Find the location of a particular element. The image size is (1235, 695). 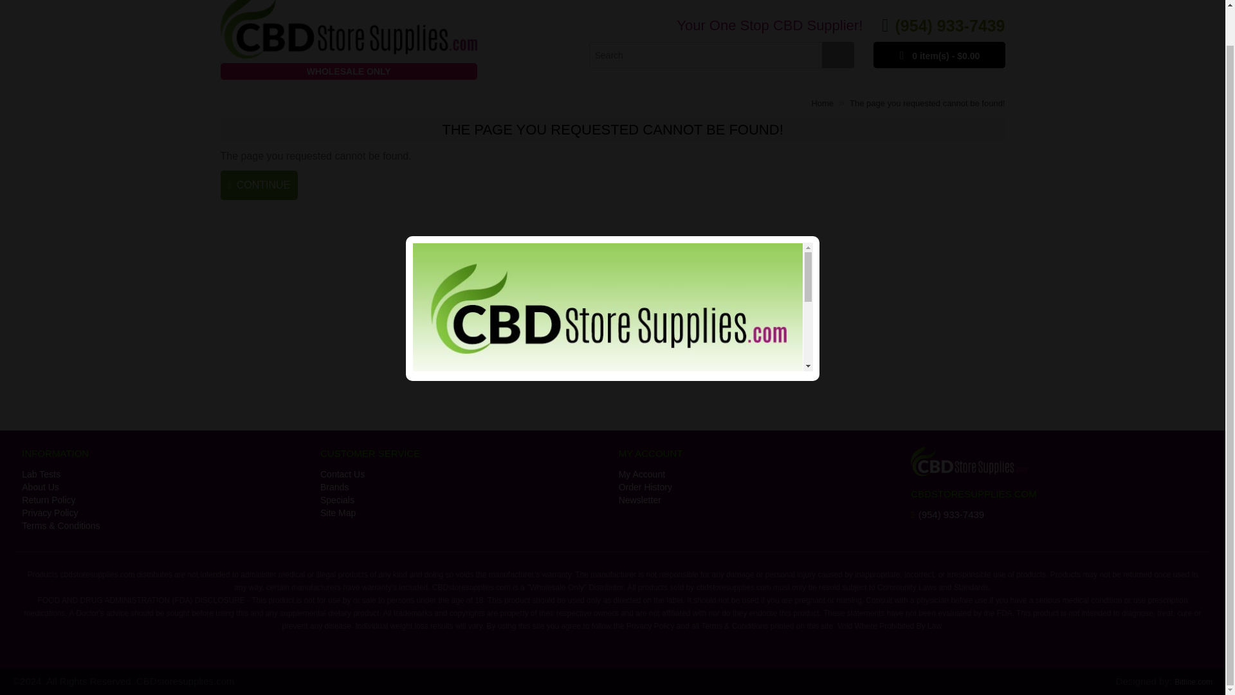

About Us is located at coordinates (165, 486).